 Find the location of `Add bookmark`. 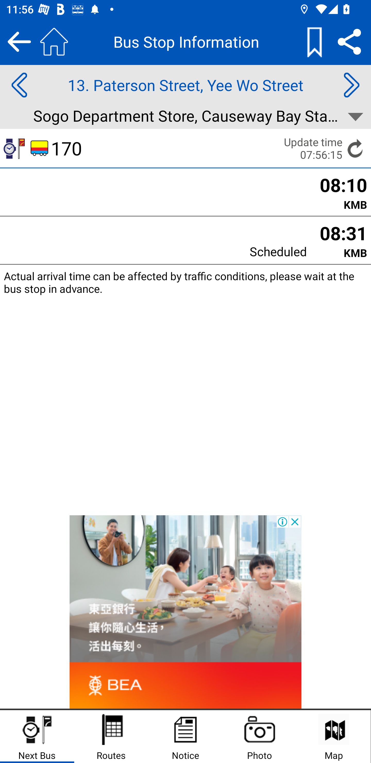

Add bookmark is located at coordinates (314, 42).